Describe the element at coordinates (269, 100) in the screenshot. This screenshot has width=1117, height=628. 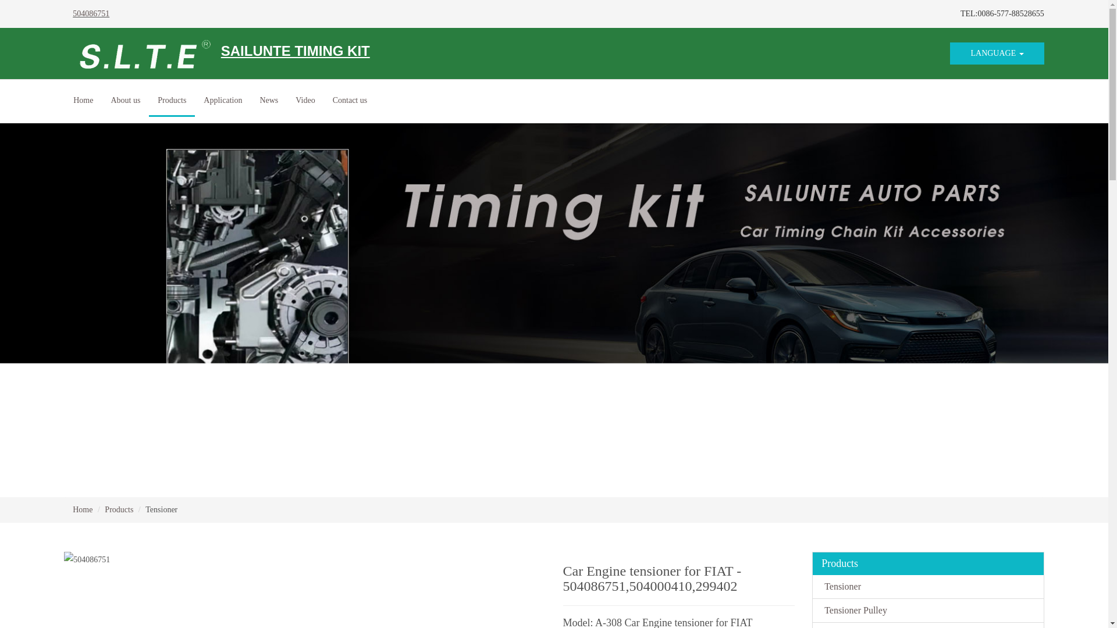
I see `News` at that location.